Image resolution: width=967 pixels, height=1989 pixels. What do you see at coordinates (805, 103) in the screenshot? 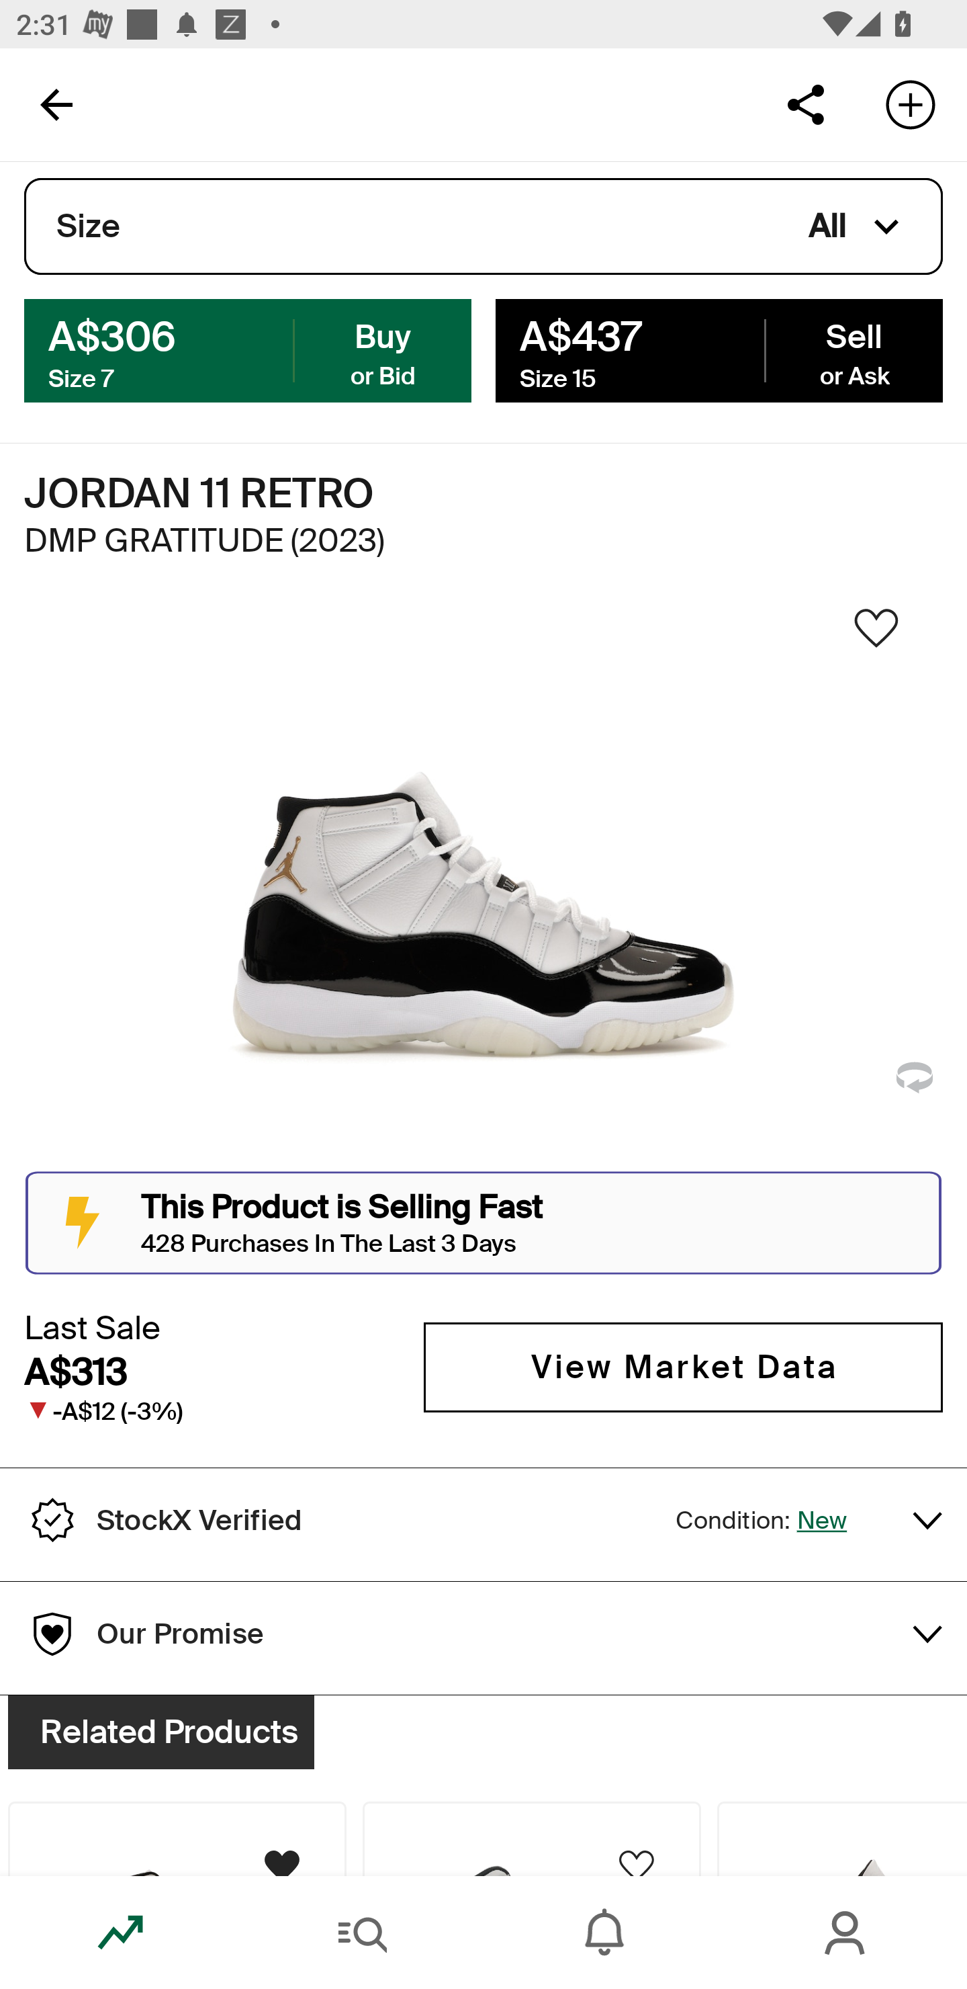
I see `Share` at bounding box center [805, 103].